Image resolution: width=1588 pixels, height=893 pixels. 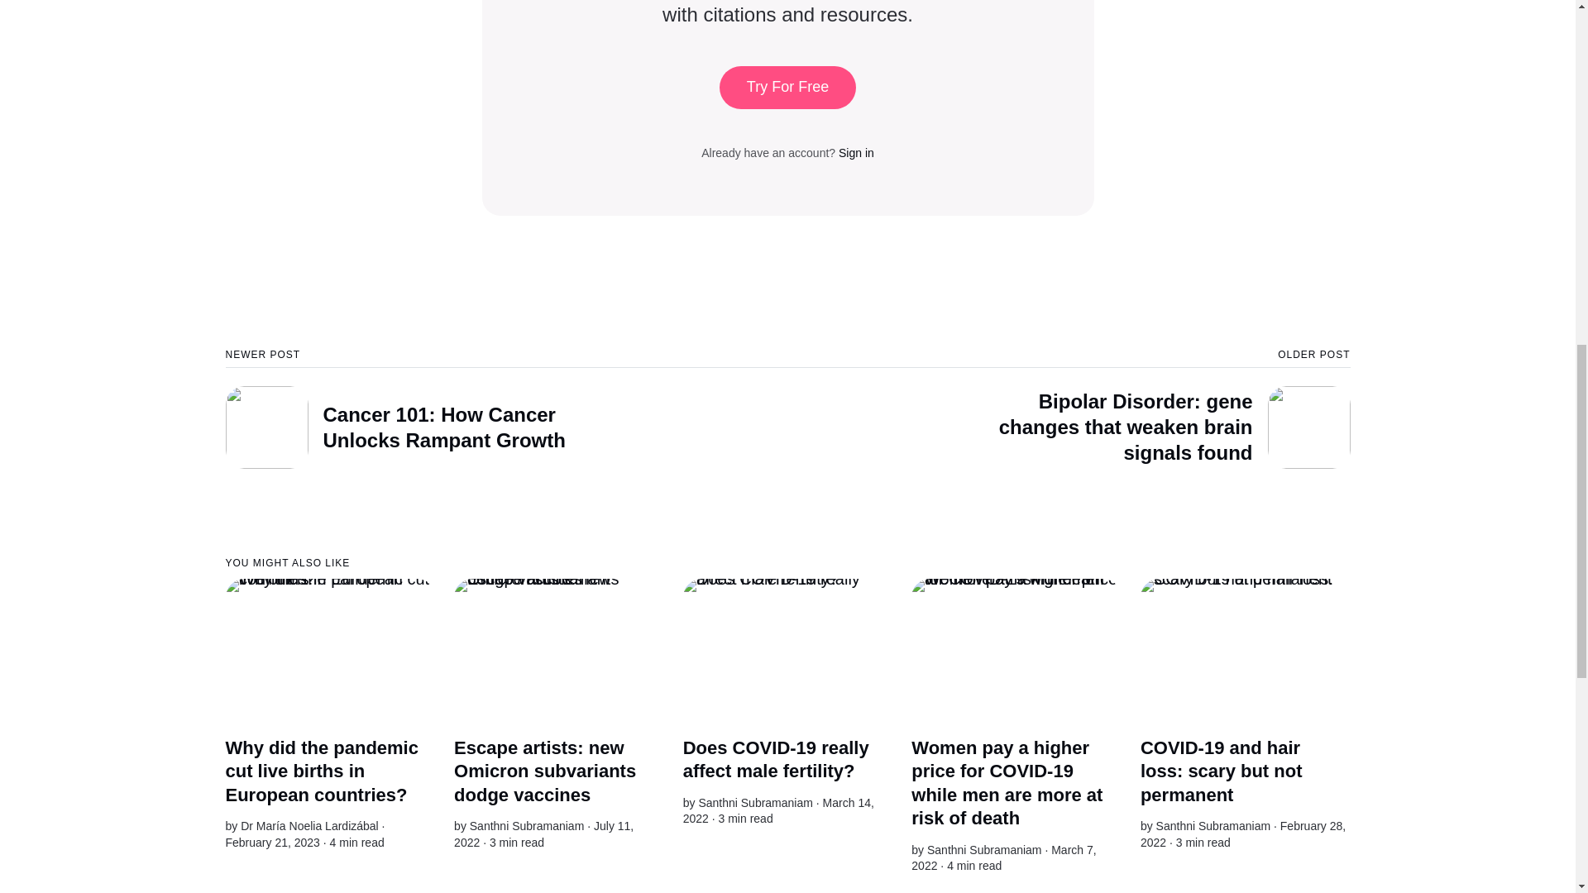 I want to click on Santhni Subramaniam, so click(x=1213, y=825).